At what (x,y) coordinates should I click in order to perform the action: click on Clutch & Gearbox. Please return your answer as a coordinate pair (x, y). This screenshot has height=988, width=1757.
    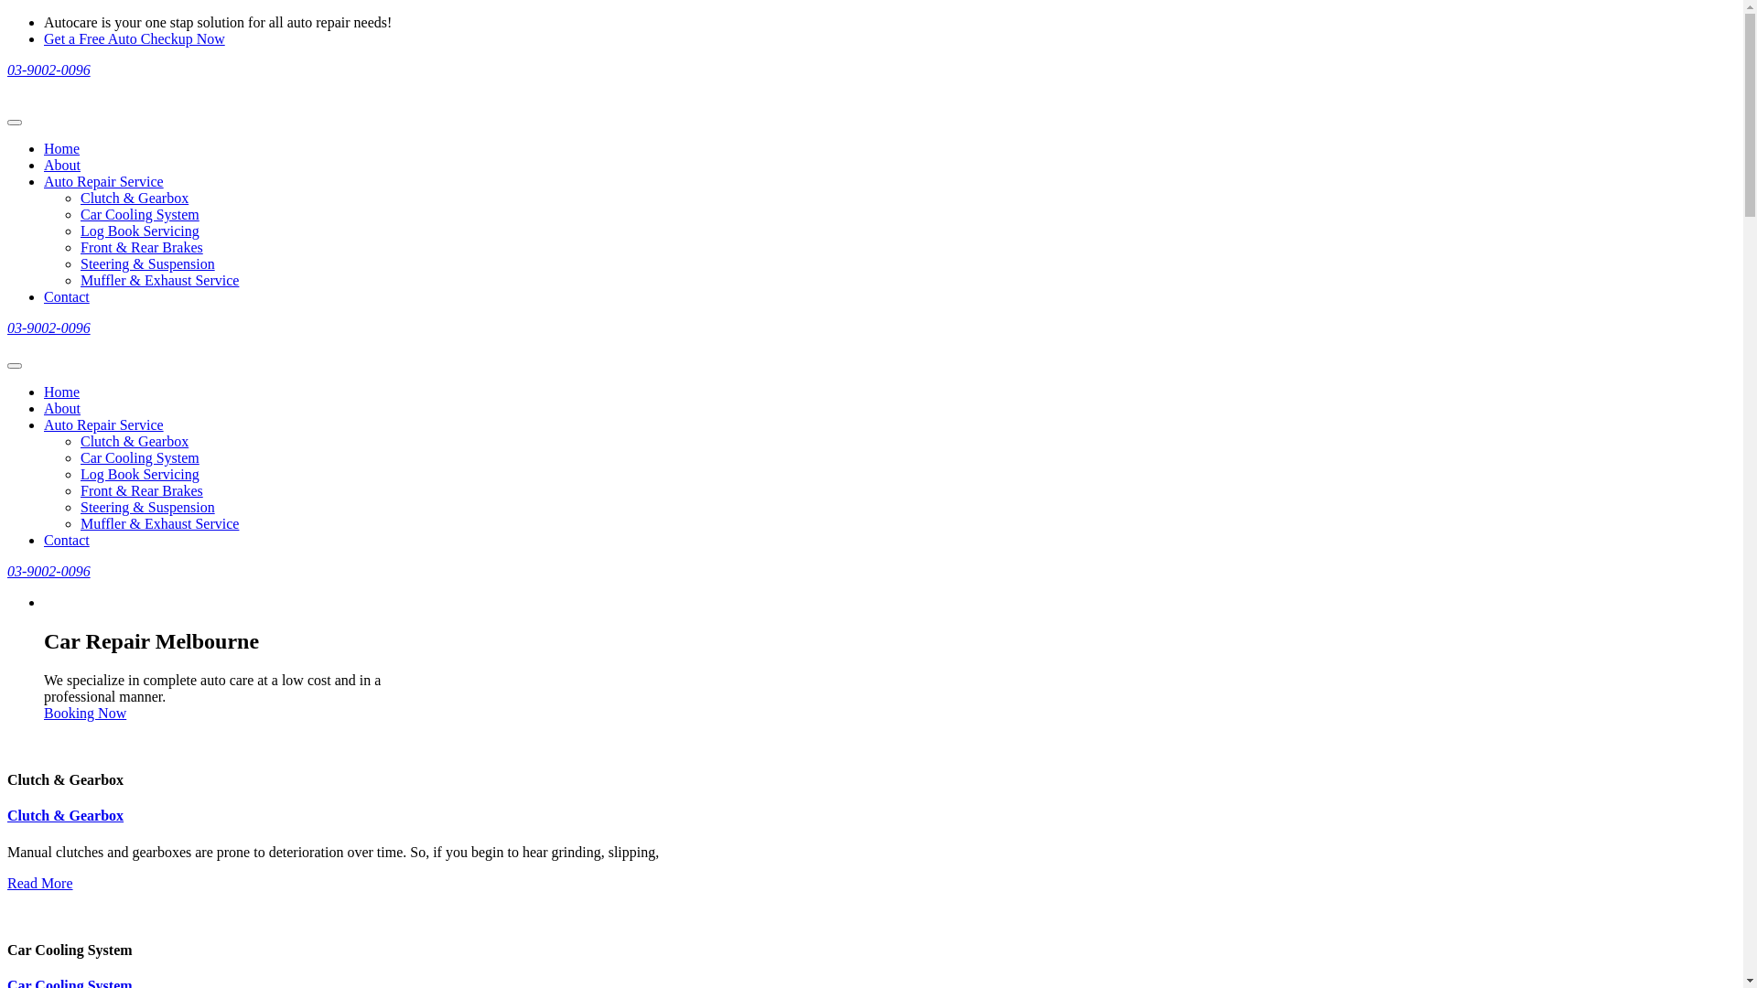
    Looking at the image, I should click on (66, 815).